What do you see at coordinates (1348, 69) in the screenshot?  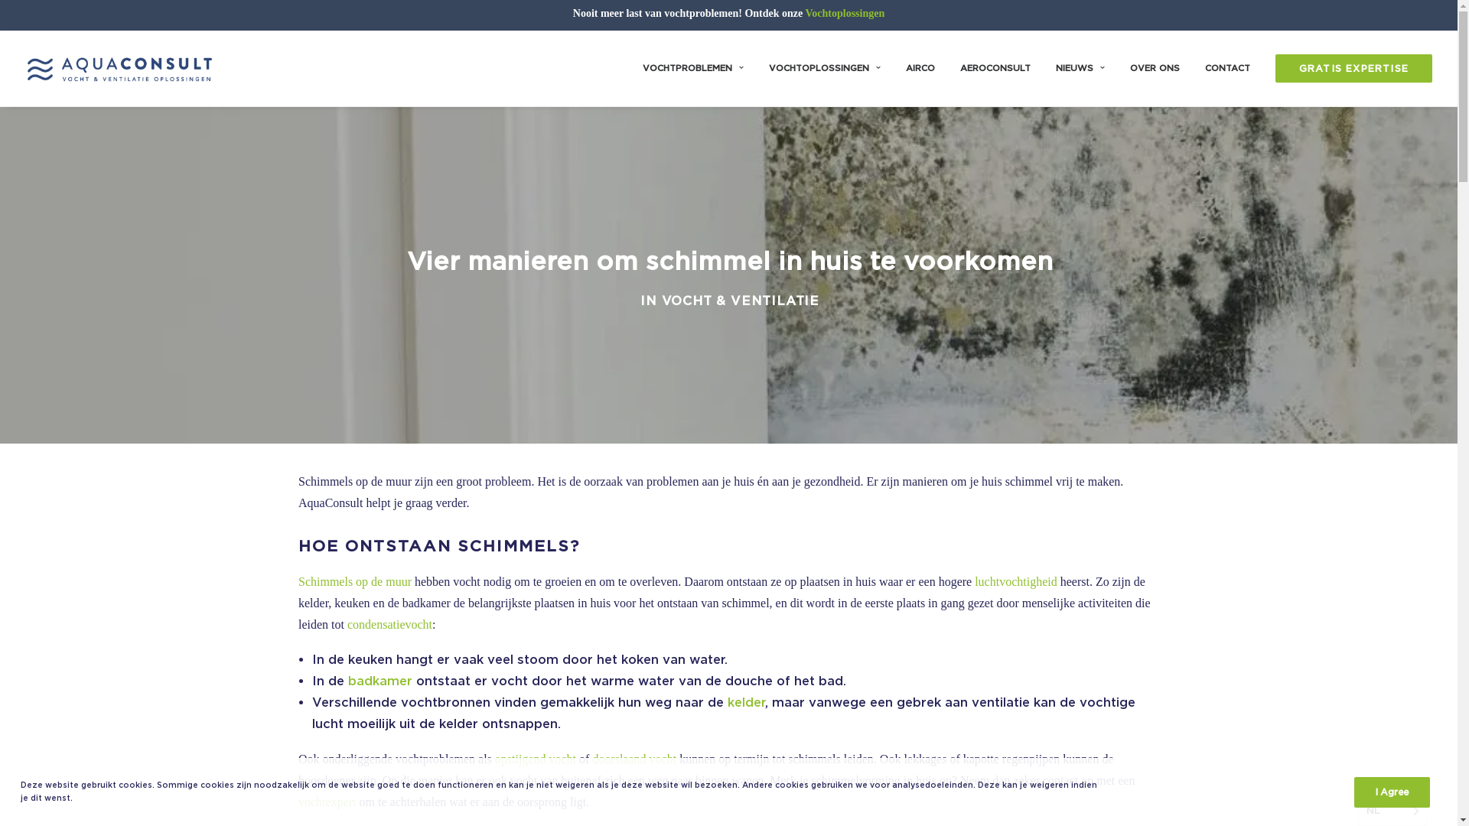 I see `GRATIS EXPERTISE` at bounding box center [1348, 69].